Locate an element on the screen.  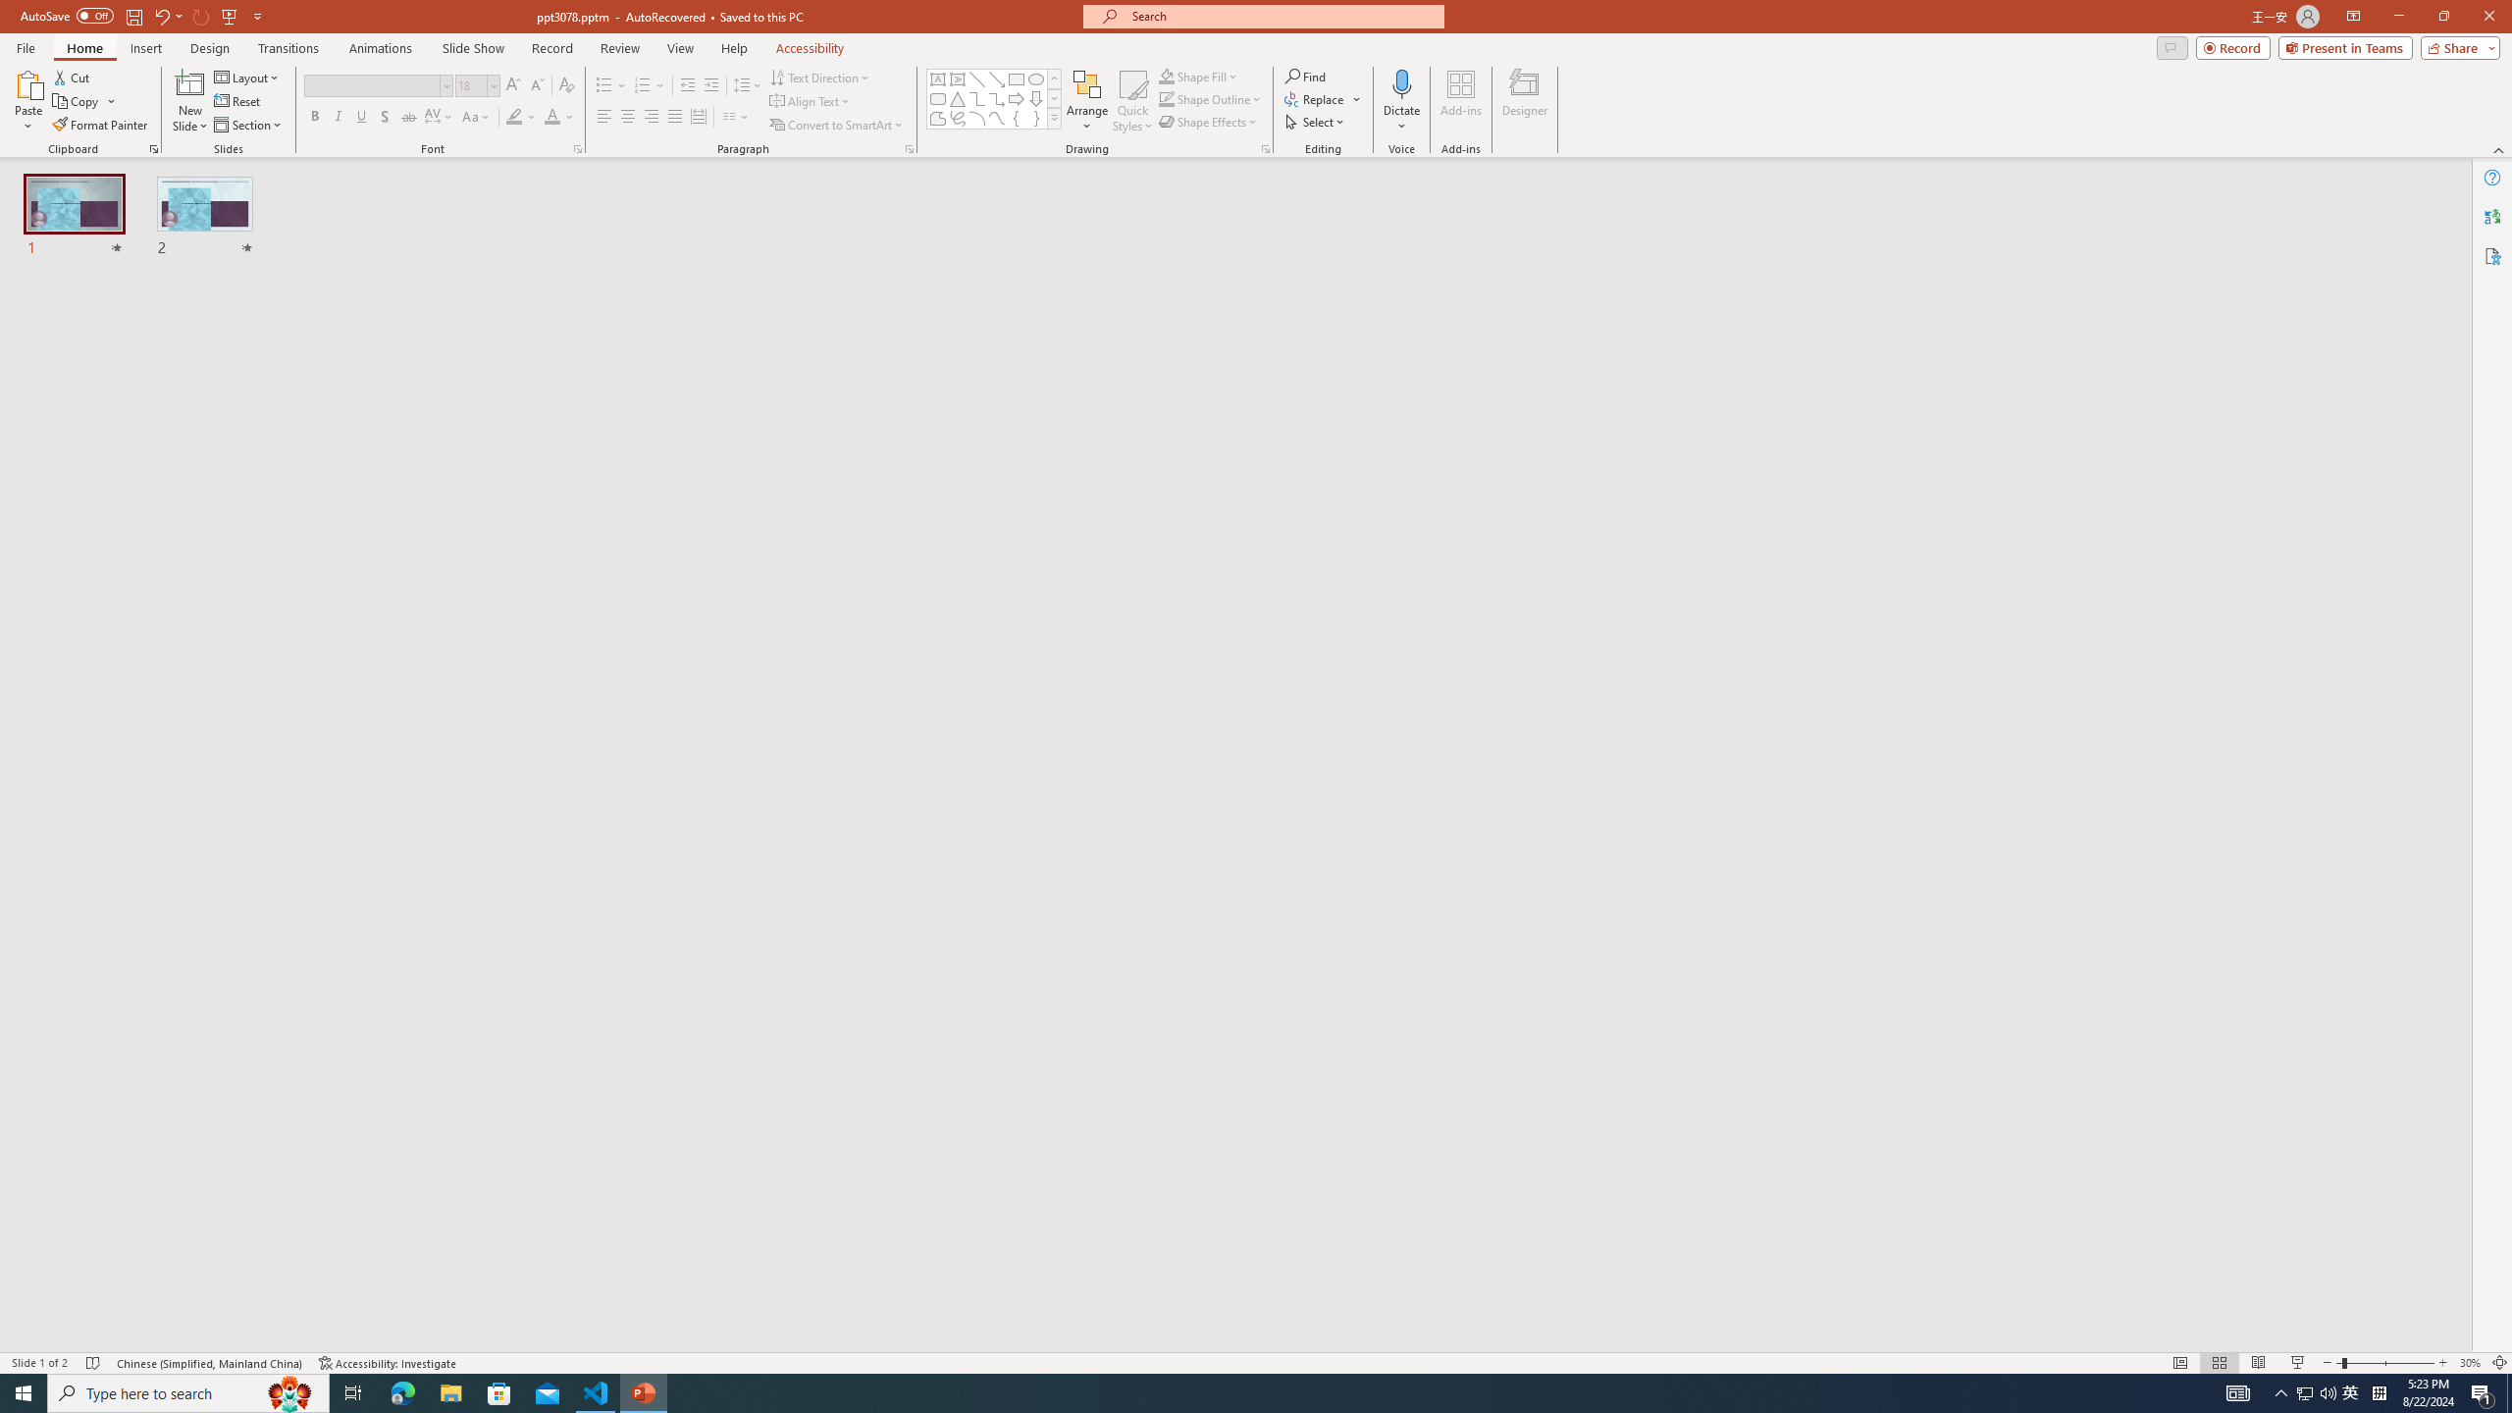
Line Arrow is located at coordinates (997, 78).